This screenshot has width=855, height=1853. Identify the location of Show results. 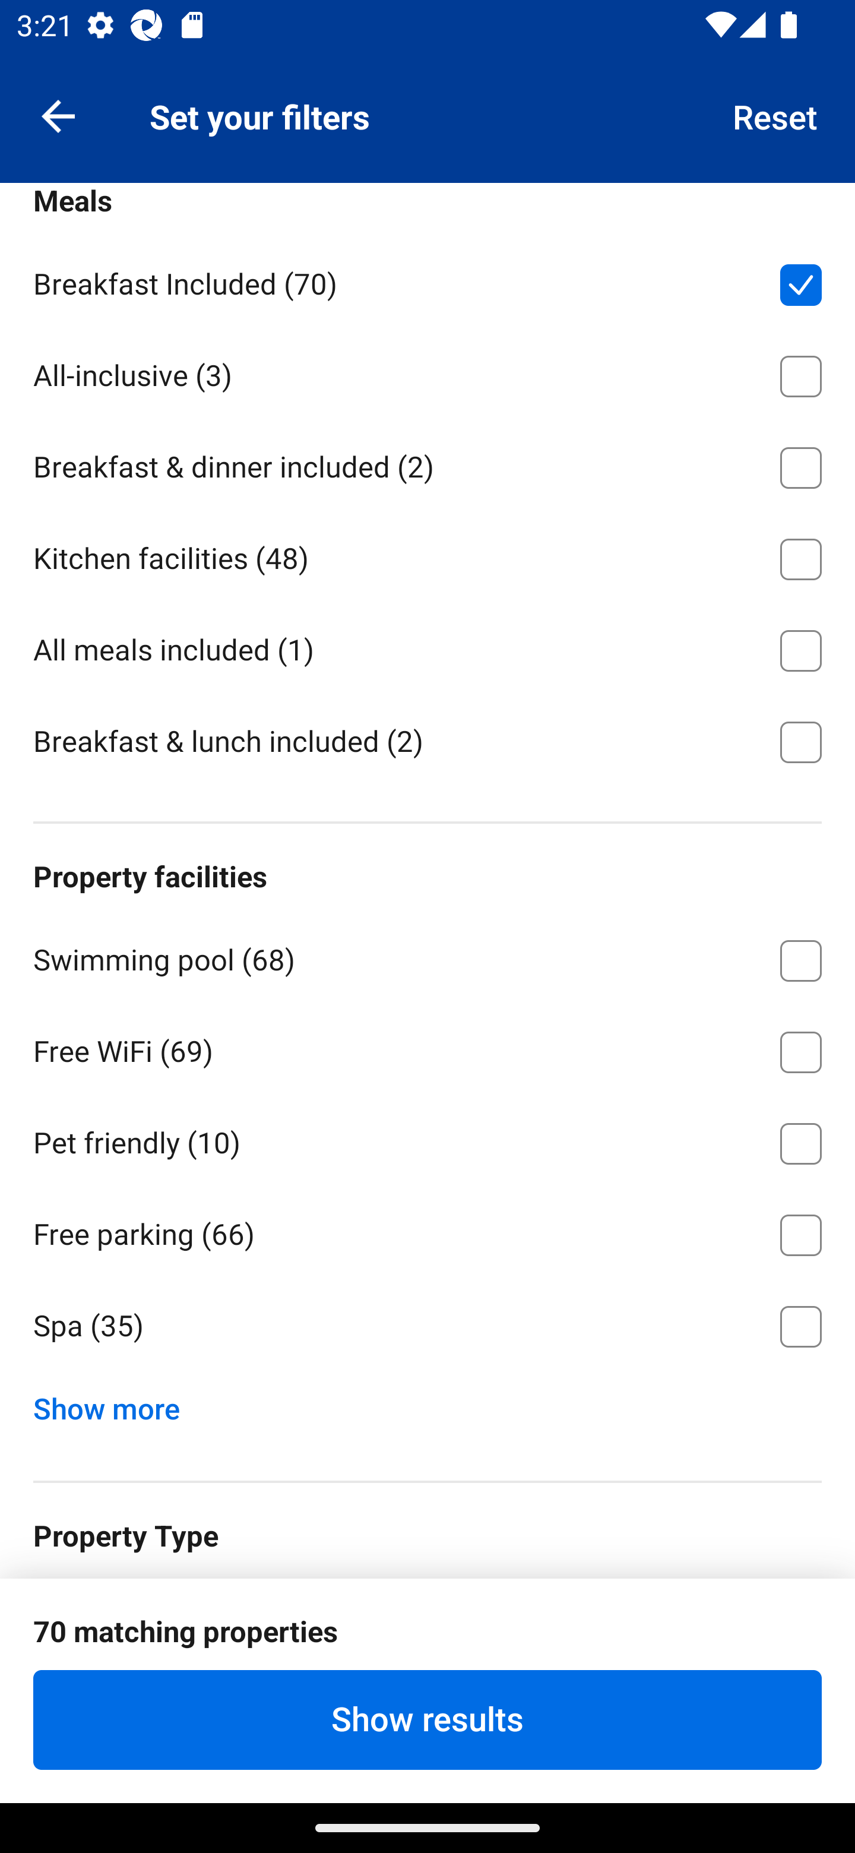
(427, 1719).